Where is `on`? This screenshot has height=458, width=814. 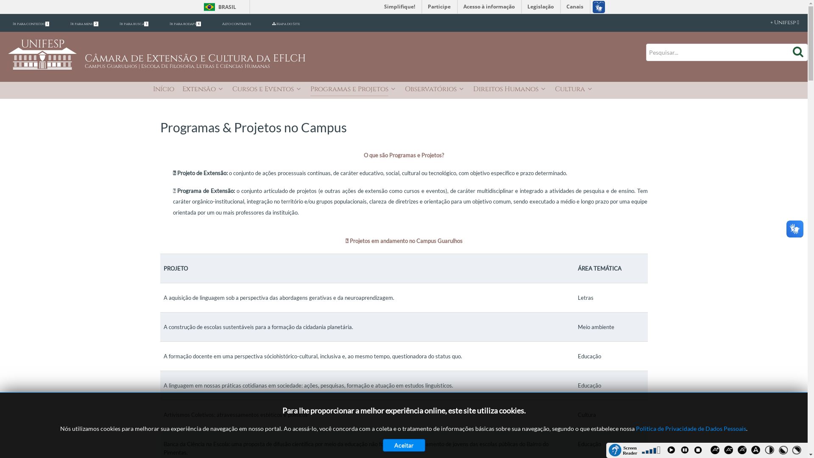
on is located at coordinates (3, 3).